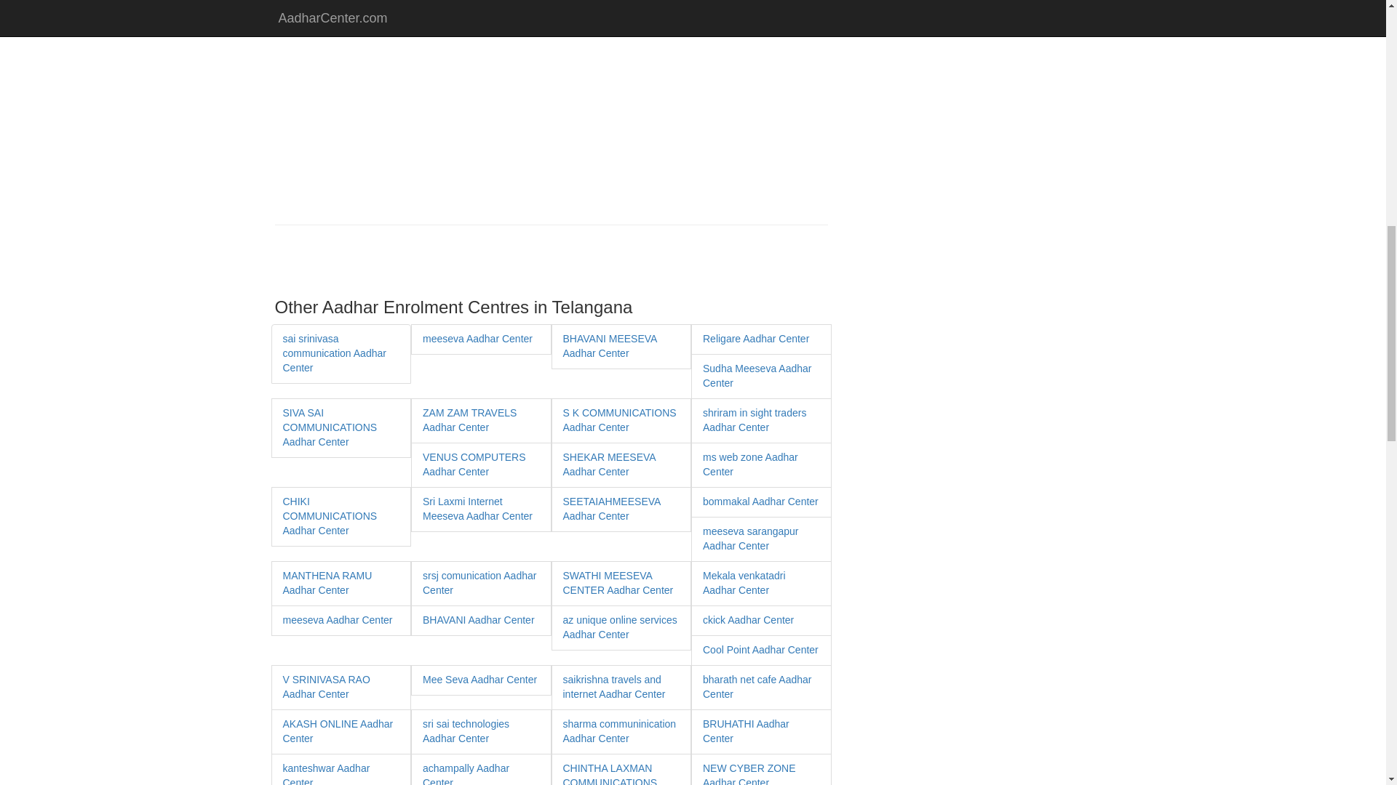 This screenshot has width=1397, height=785. Describe the element at coordinates (477, 509) in the screenshot. I see `Sri Laxmi Internet Meeseva Aadhar Center` at that location.